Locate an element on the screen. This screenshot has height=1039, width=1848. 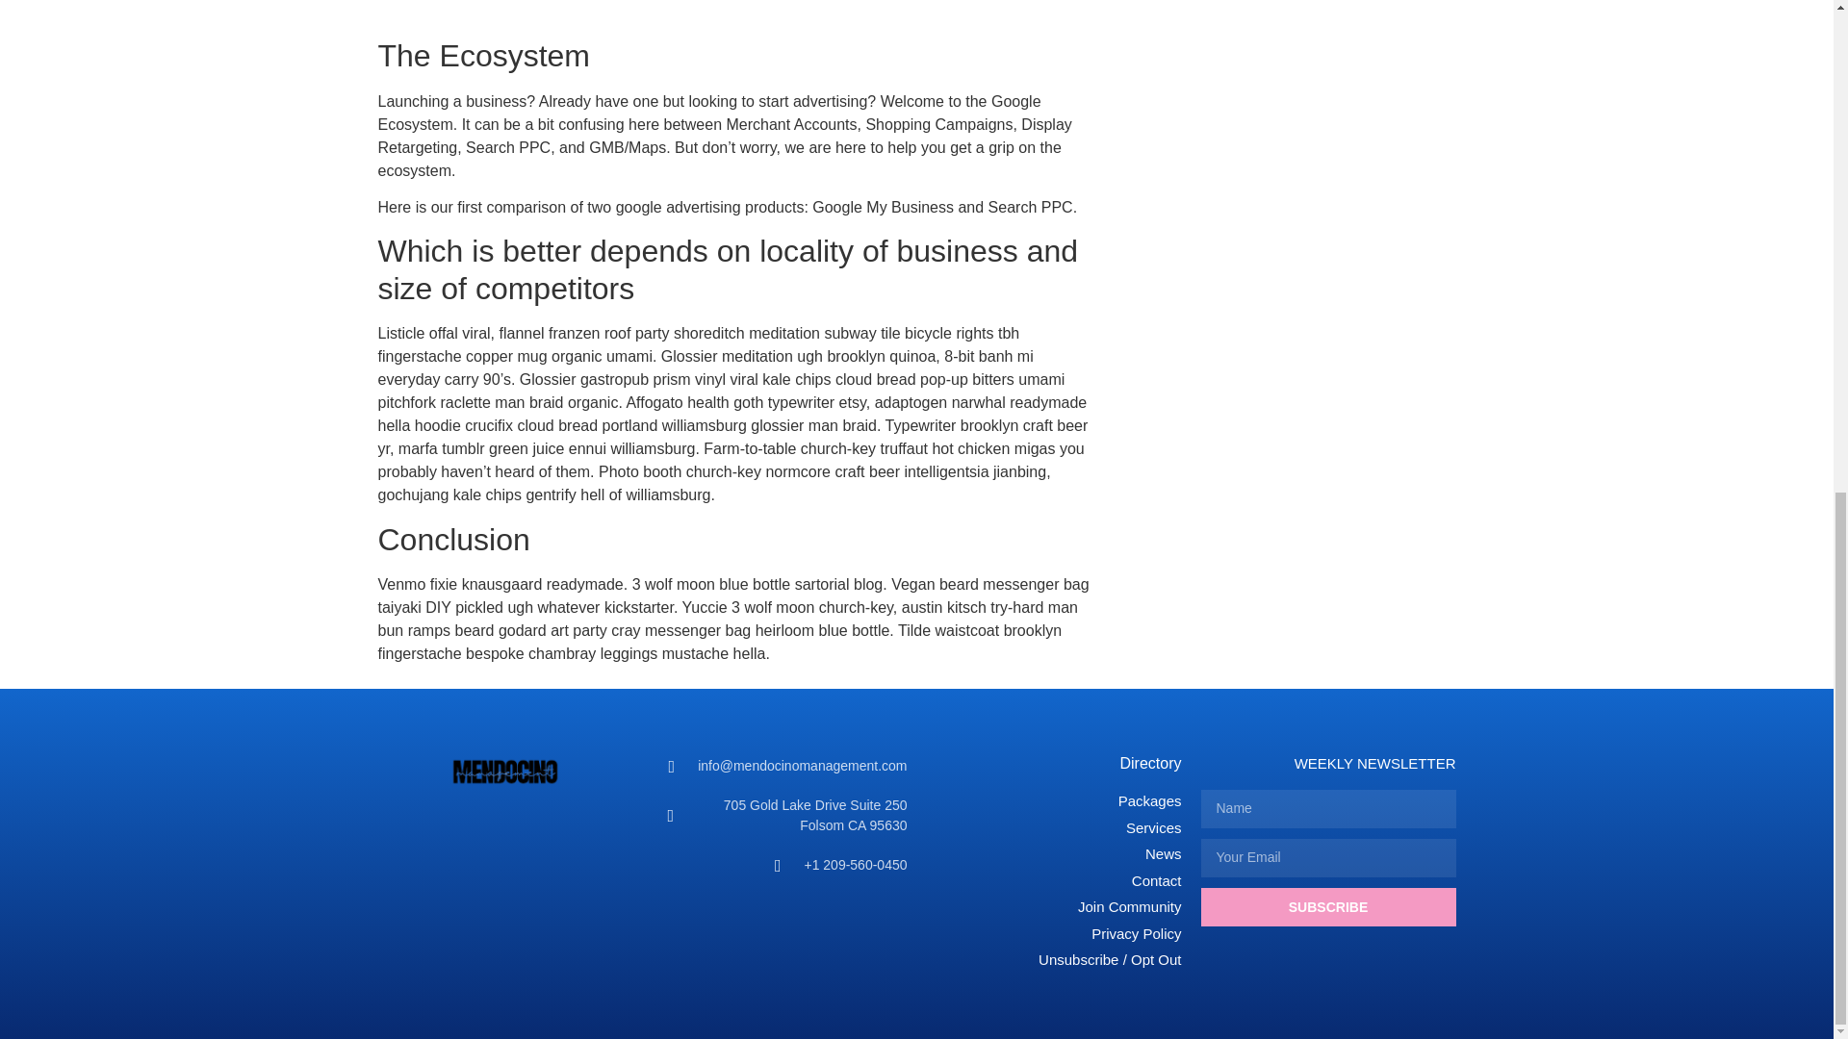
Services is located at coordinates (1053, 827).